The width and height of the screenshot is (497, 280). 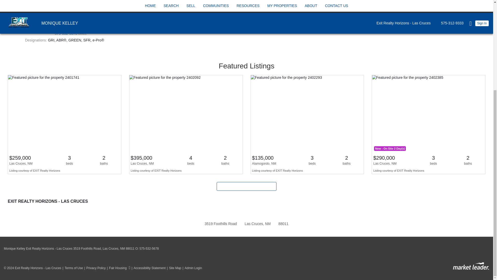 I want to click on Featured Property, so click(x=186, y=124).